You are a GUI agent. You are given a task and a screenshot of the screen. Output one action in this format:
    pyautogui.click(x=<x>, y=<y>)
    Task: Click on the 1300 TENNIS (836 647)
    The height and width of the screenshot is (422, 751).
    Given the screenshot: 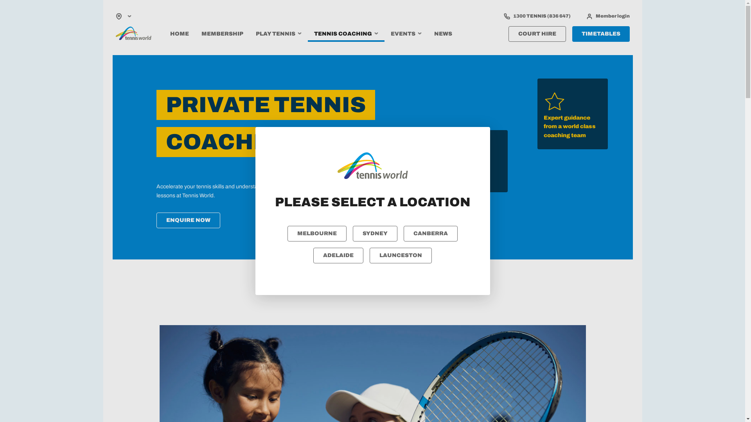 What is the action you would take?
    pyautogui.click(x=537, y=16)
    